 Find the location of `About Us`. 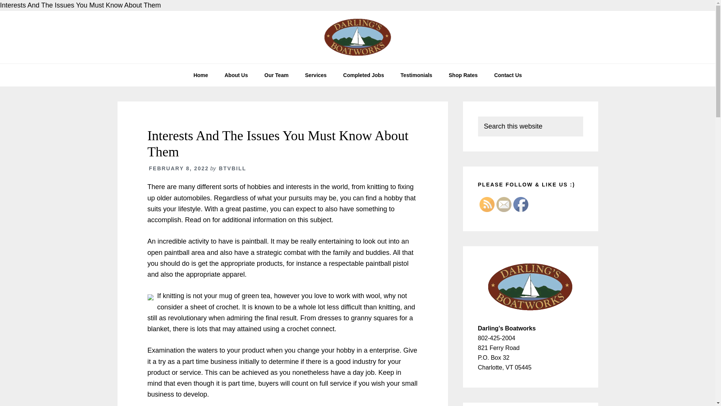

About Us is located at coordinates (236, 75).